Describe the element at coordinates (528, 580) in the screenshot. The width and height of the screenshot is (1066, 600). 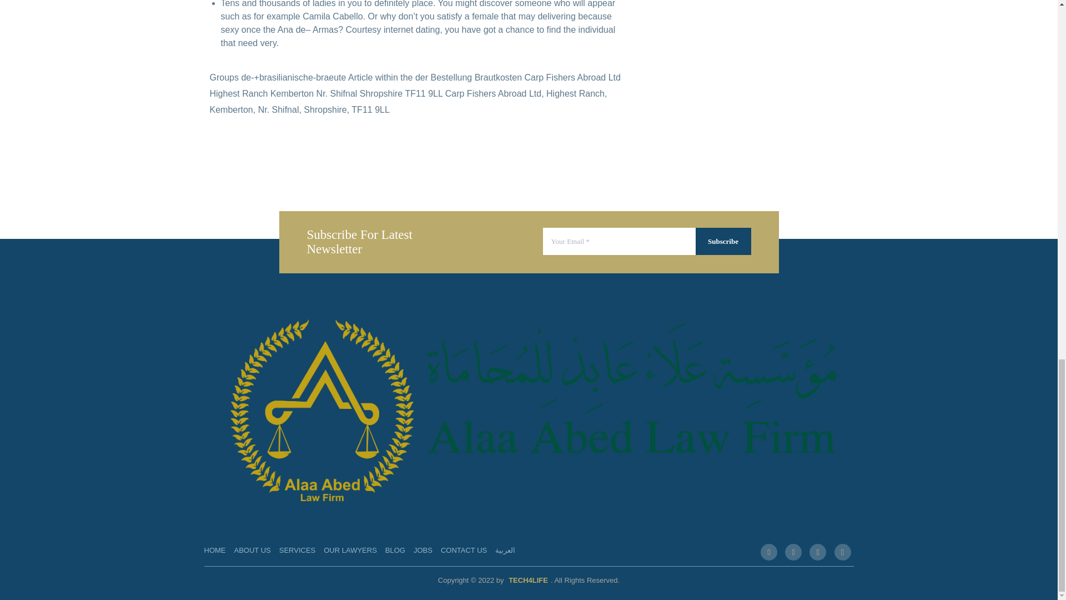
I see `TECH4LIFE` at that location.